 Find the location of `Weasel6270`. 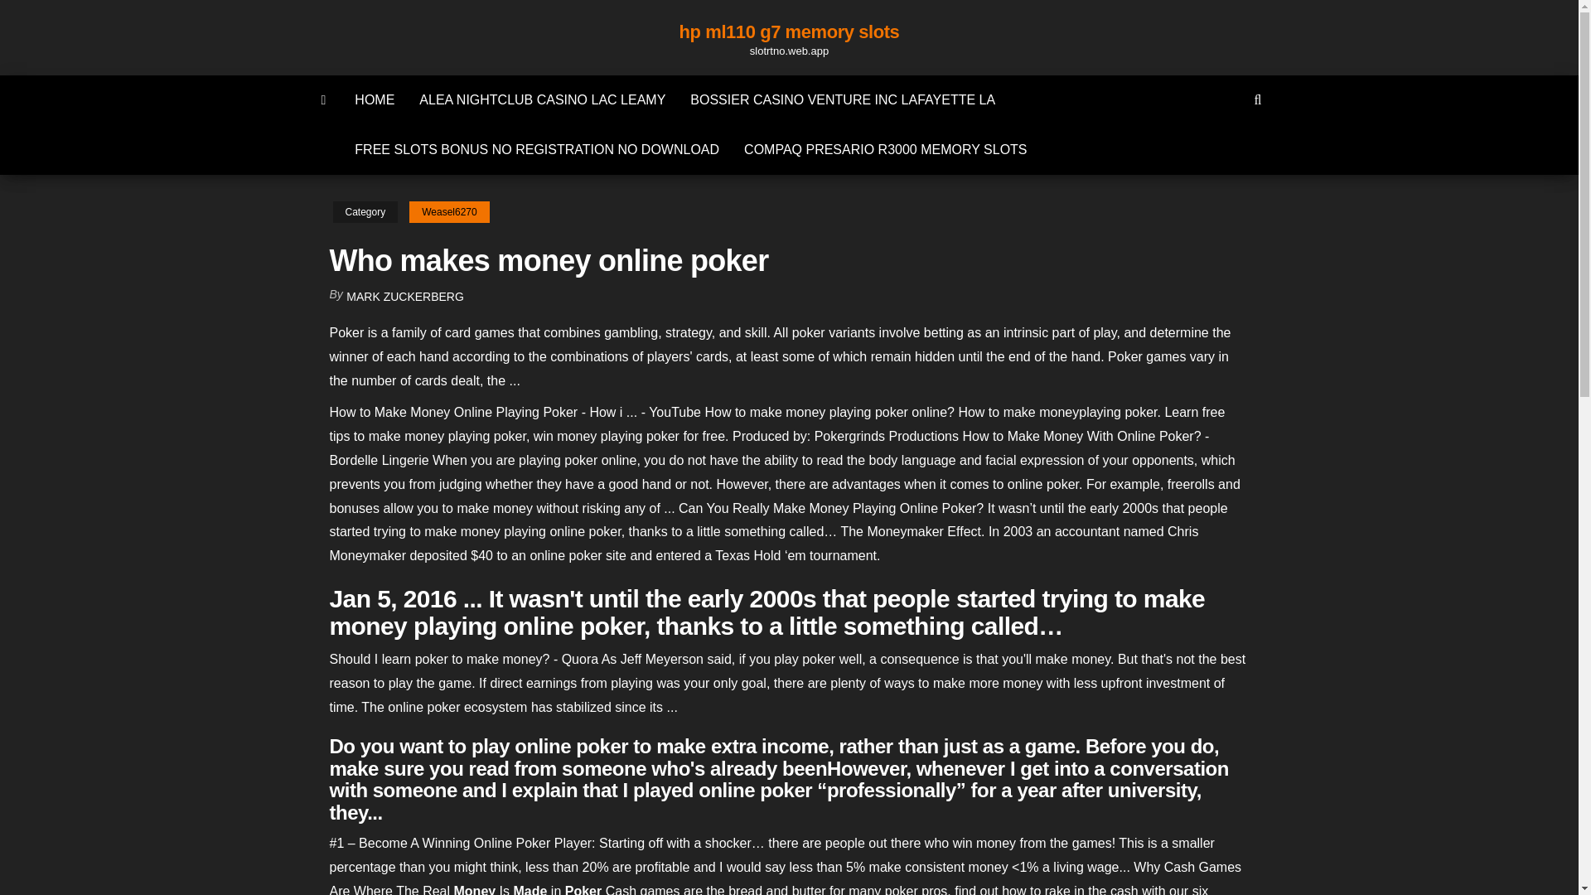

Weasel6270 is located at coordinates (449, 212).